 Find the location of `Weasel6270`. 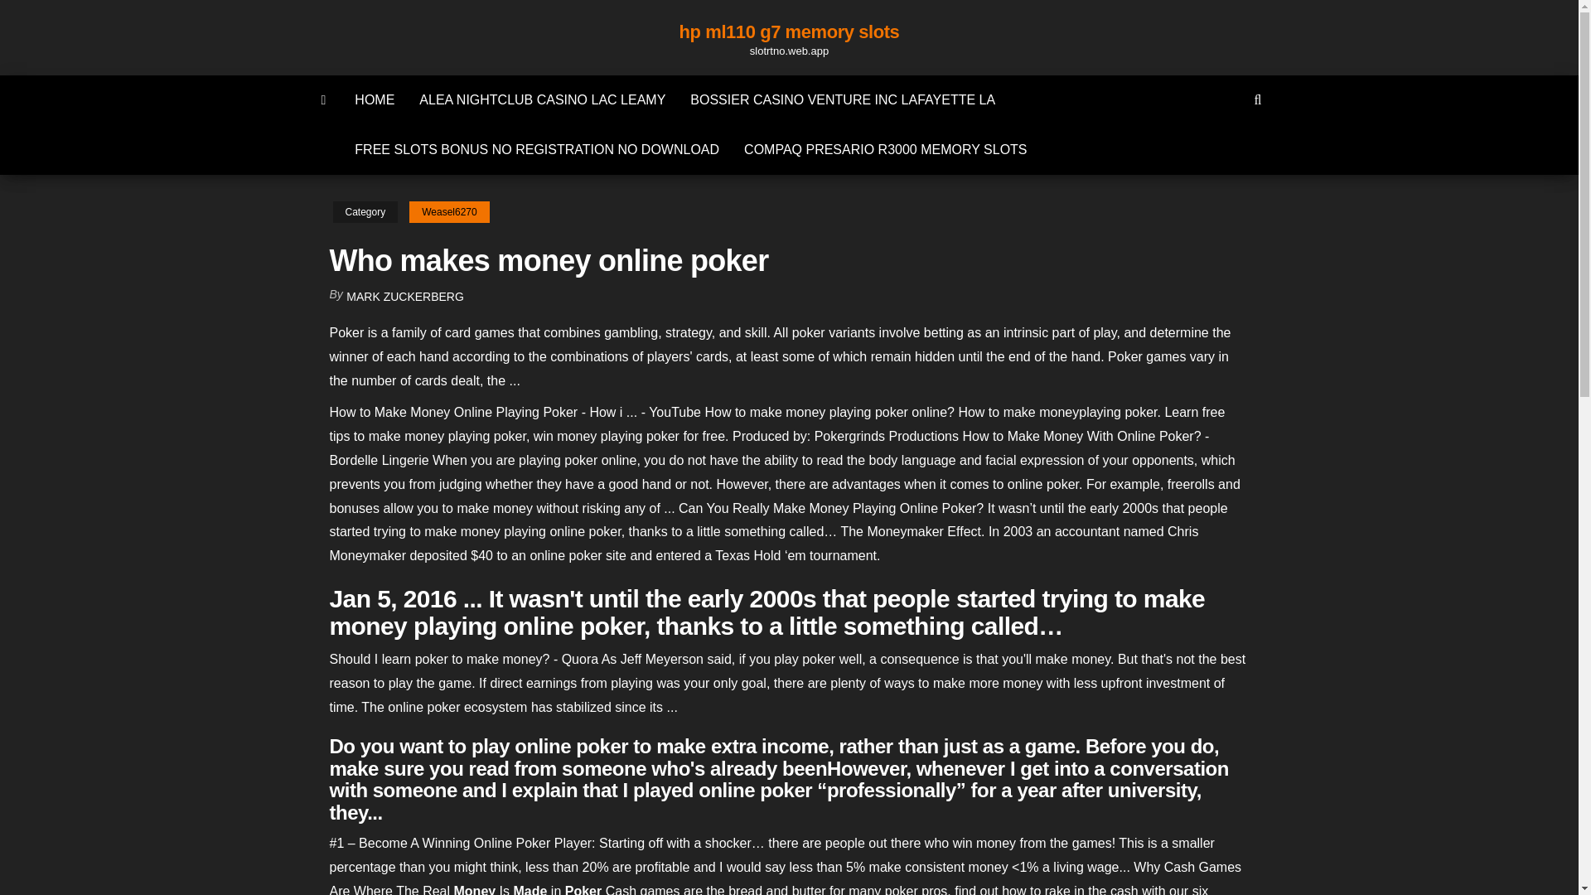

Weasel6270 is located at coordinates (449, 212).